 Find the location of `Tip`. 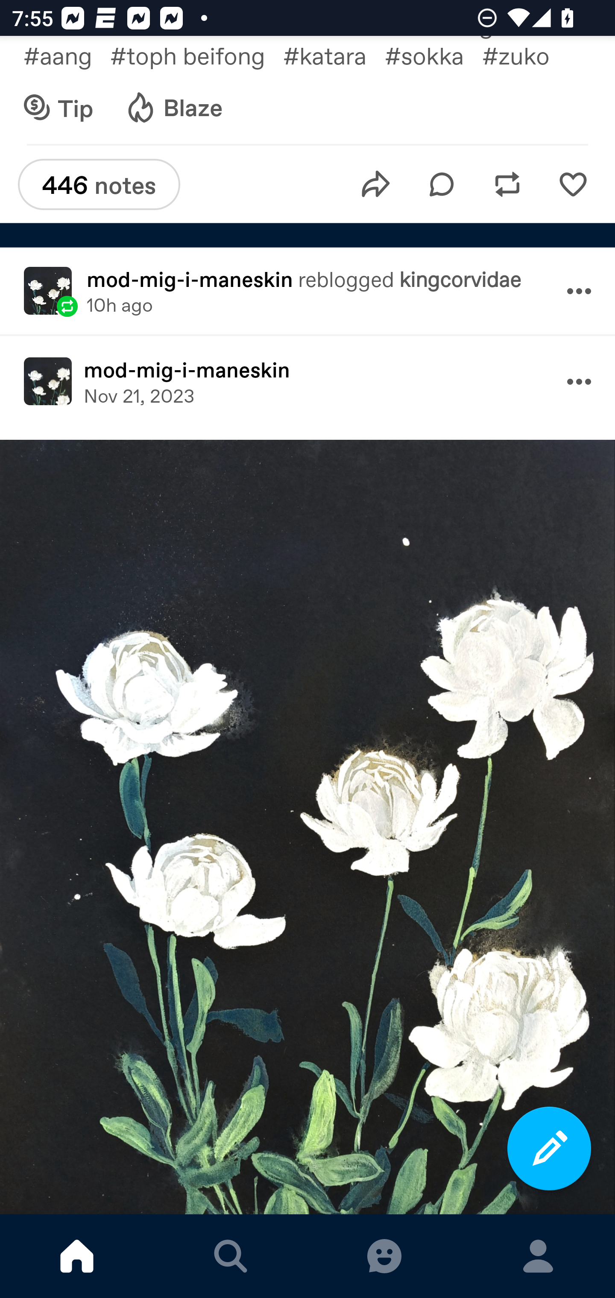

Tip is located at coordinates (59, 108).